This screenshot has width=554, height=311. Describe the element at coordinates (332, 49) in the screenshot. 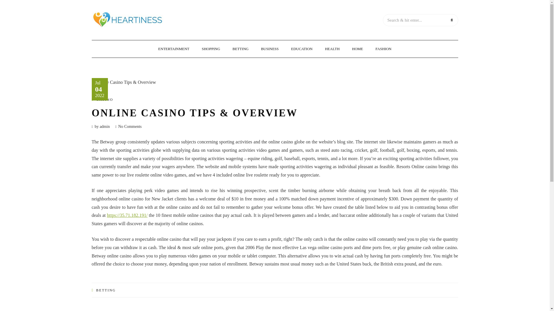

I see `HEALTH` at that location.